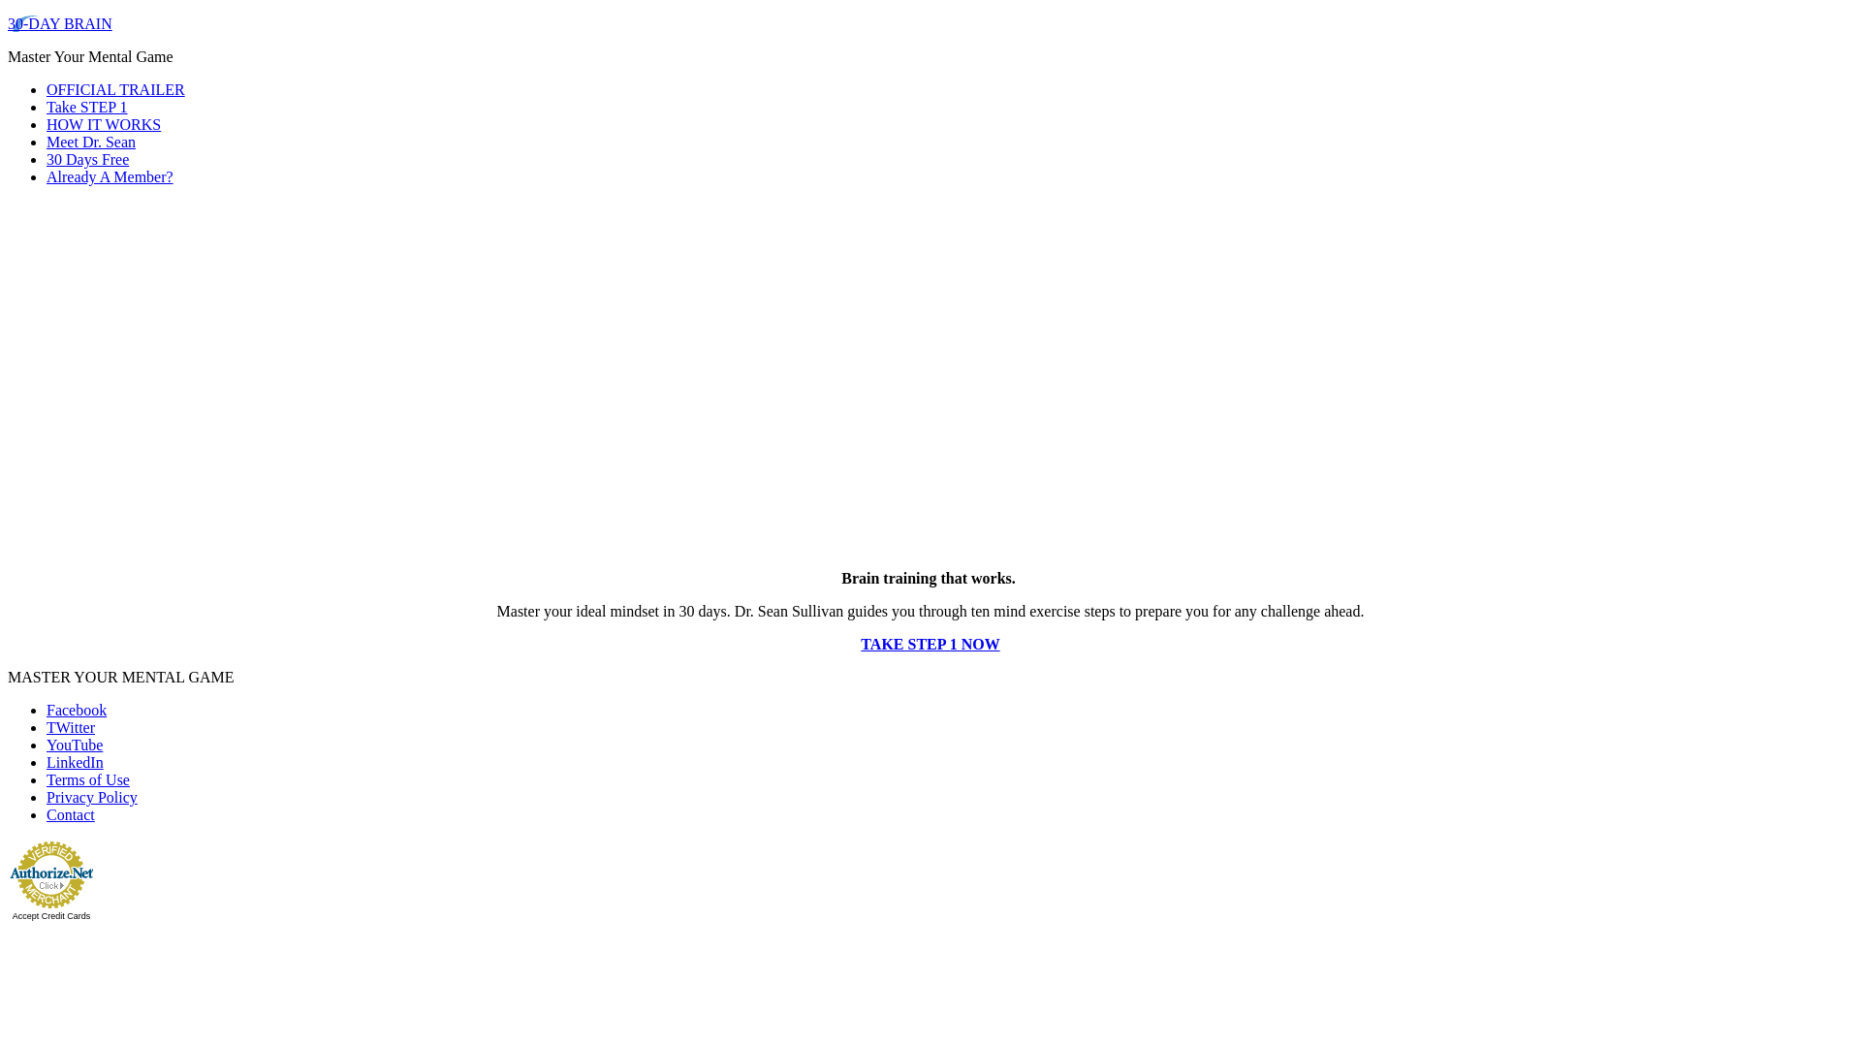  What do you see at coordinates (104, 124) in the screenshot?
I see `HOW IT WORKS` at bounding box center [104, 124].